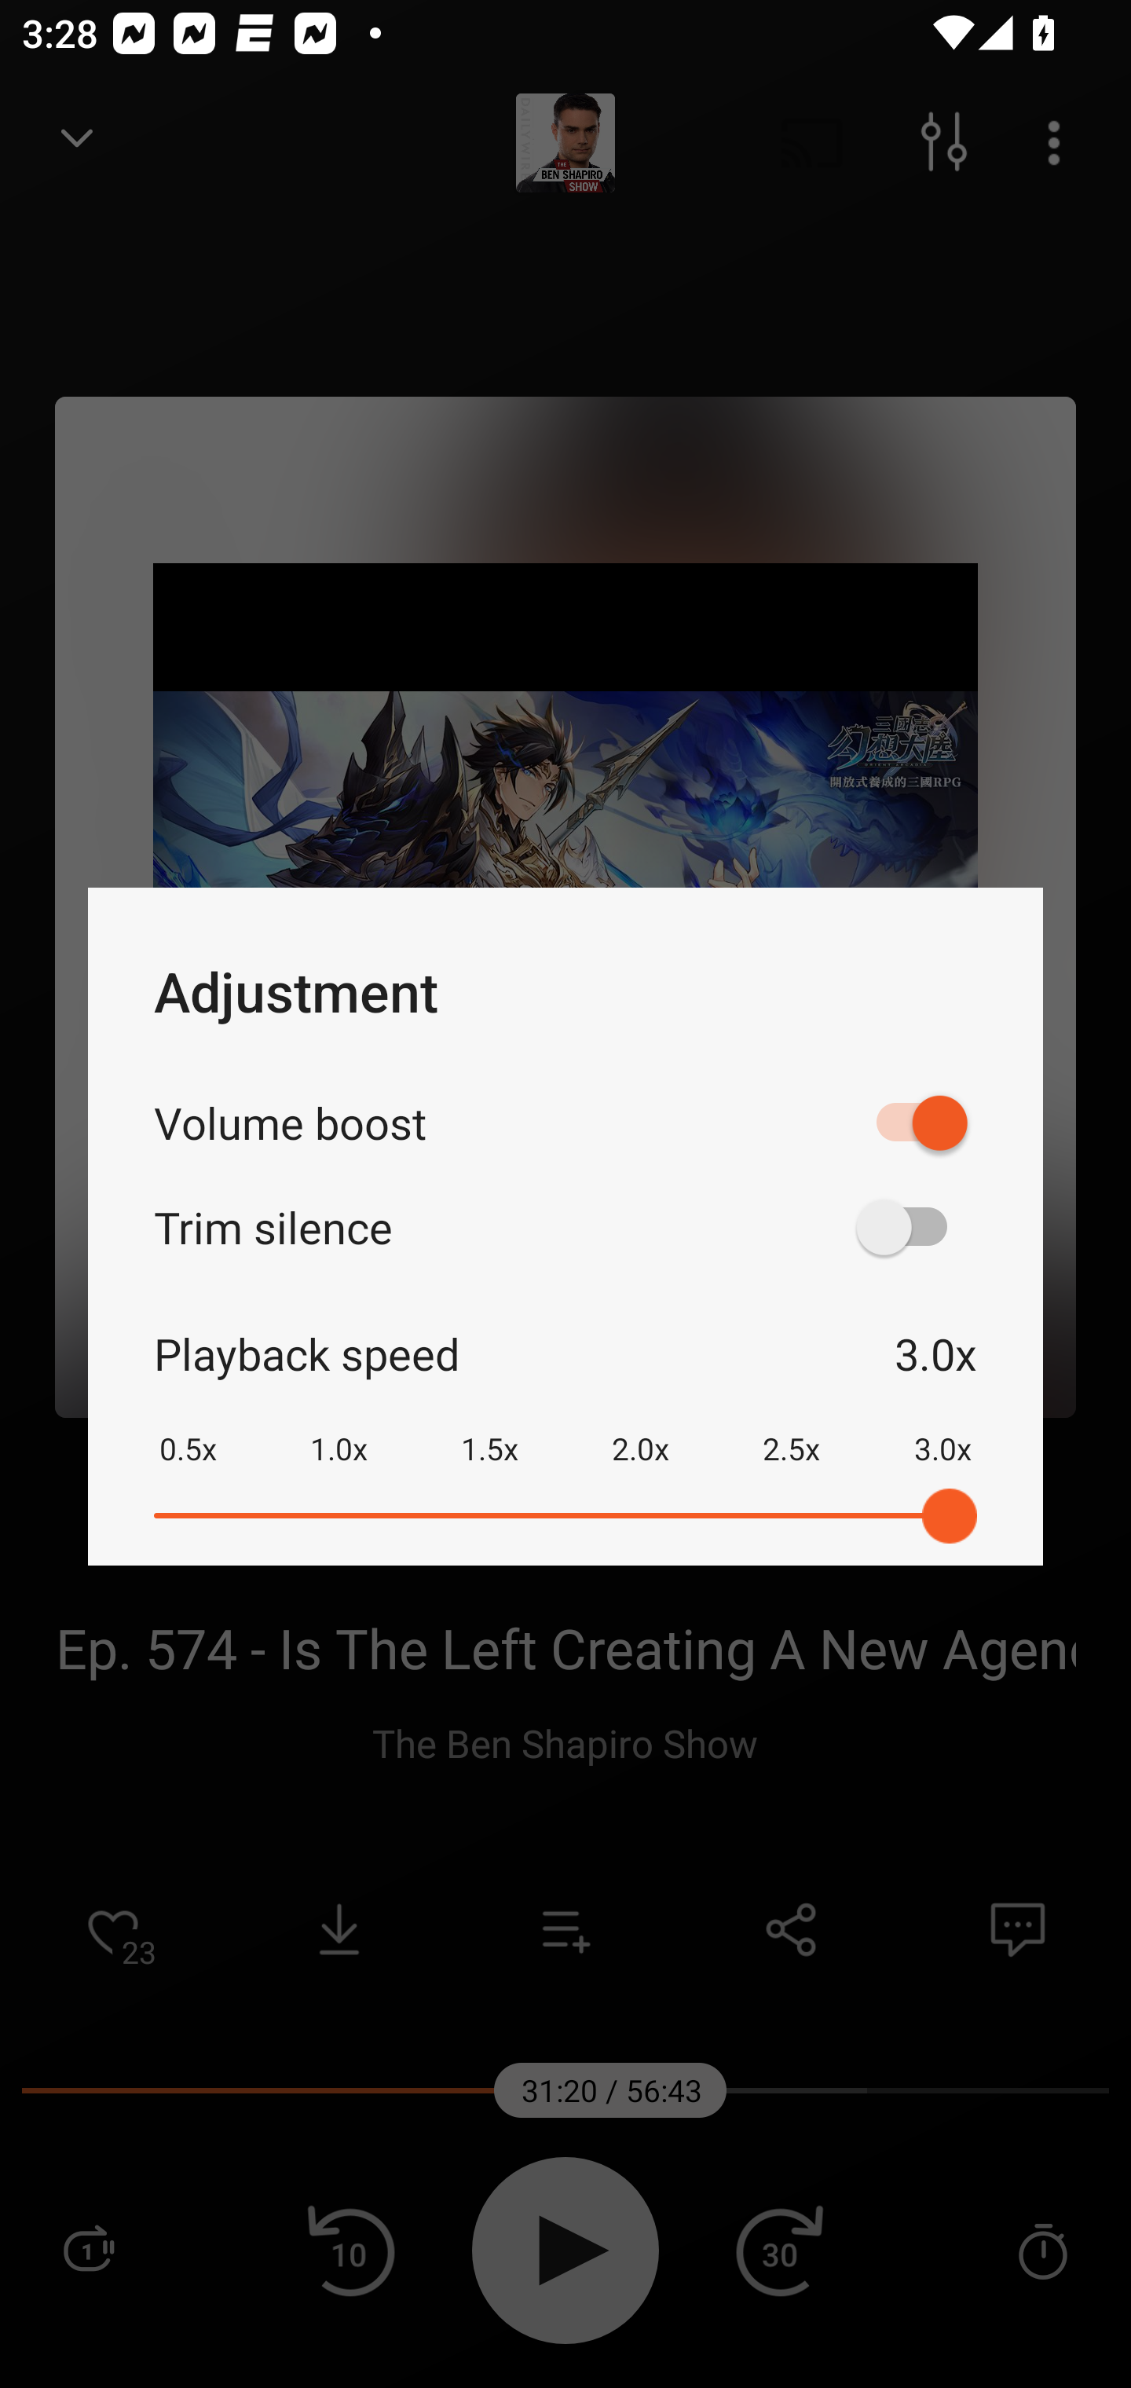 The width and height of the screenshot is (1131, 2388). I want to click on 0.5x, so click(188, 1428).